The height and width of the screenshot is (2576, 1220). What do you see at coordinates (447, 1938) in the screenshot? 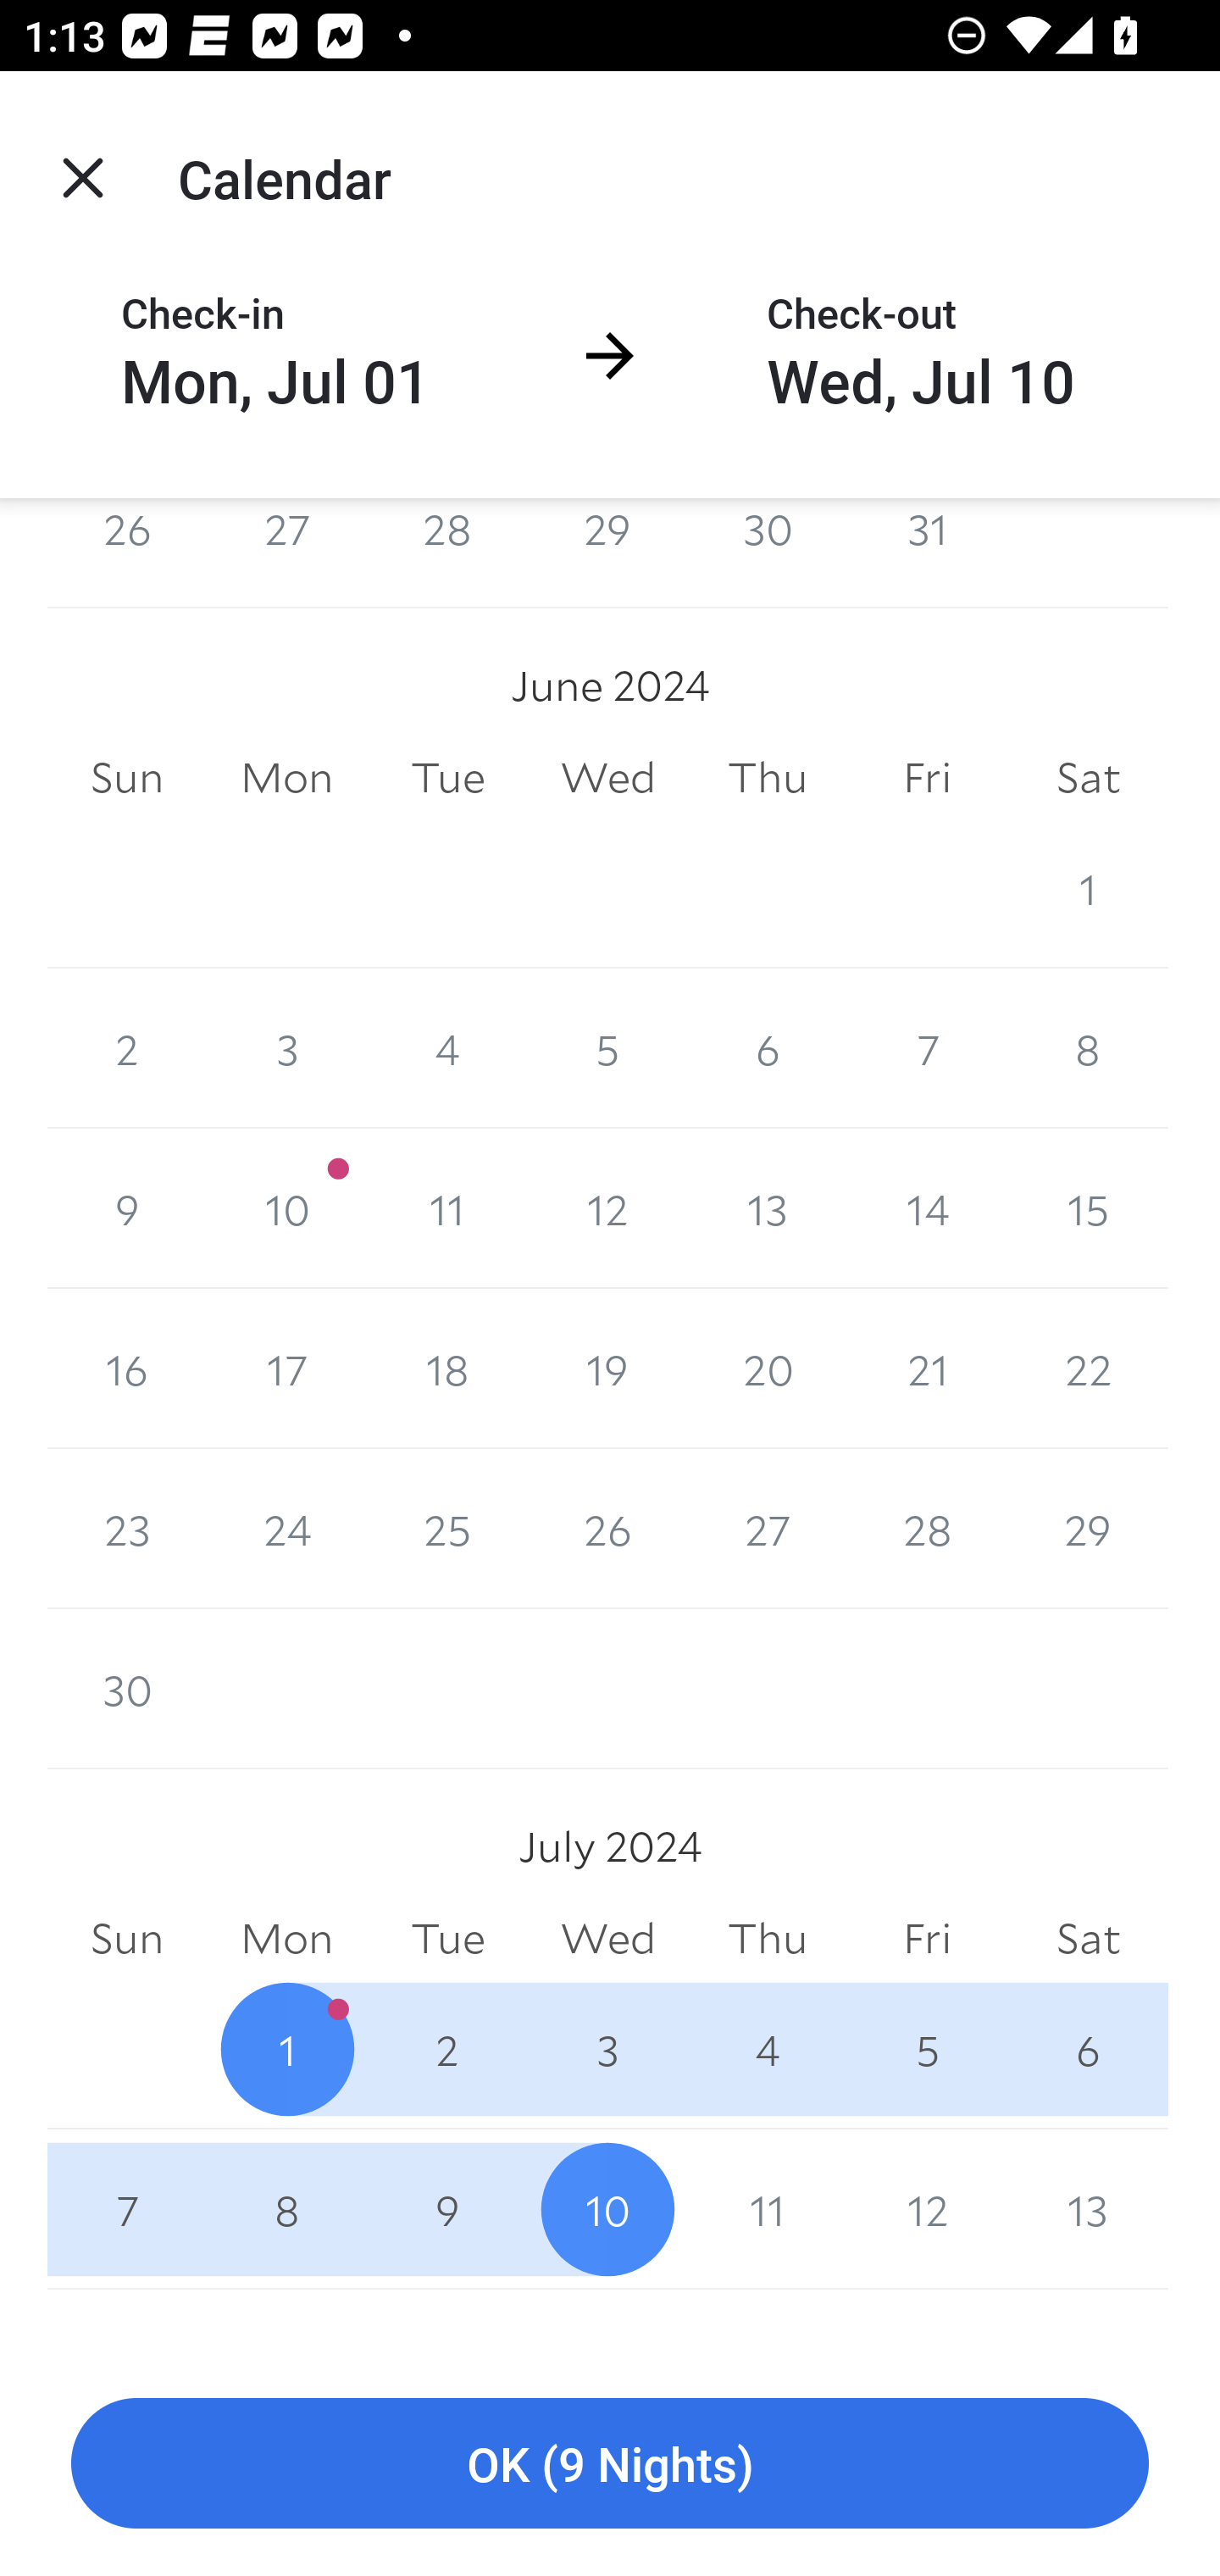
I see `Tue` at bounding box center [447, 1938].